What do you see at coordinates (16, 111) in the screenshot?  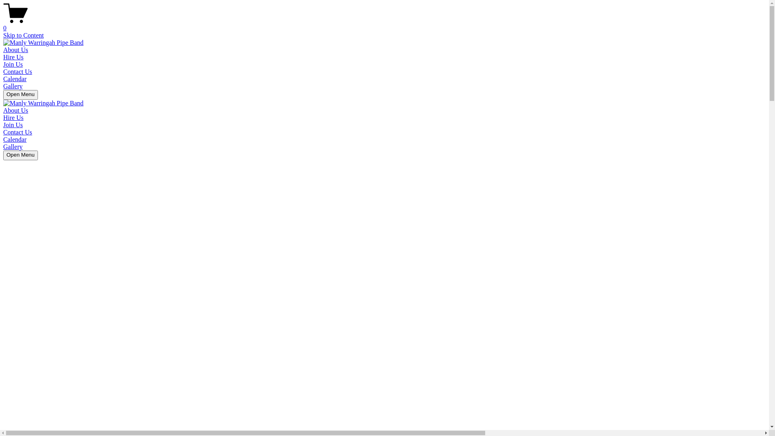 I see `About Us` at bounding box center [16, 111].